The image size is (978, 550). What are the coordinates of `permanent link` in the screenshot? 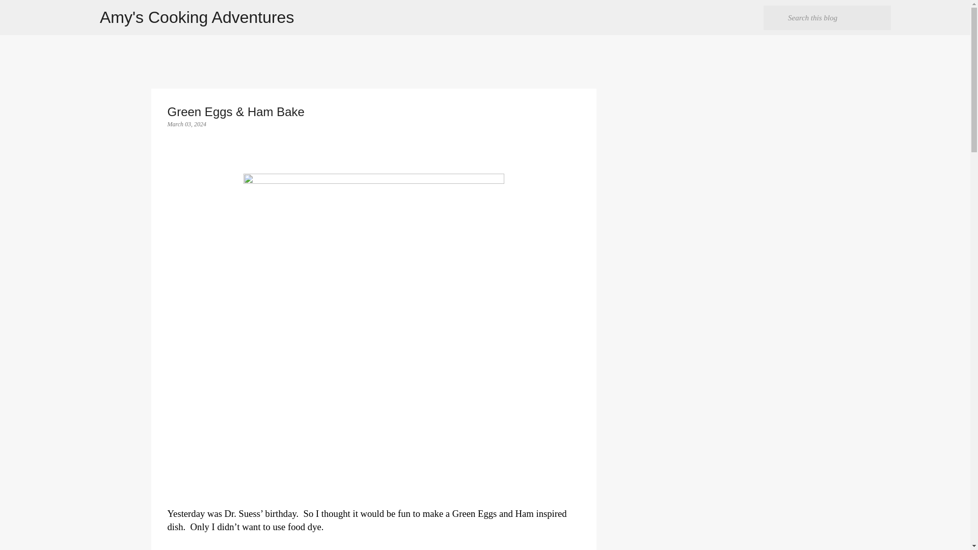 It's located at (186, 124).